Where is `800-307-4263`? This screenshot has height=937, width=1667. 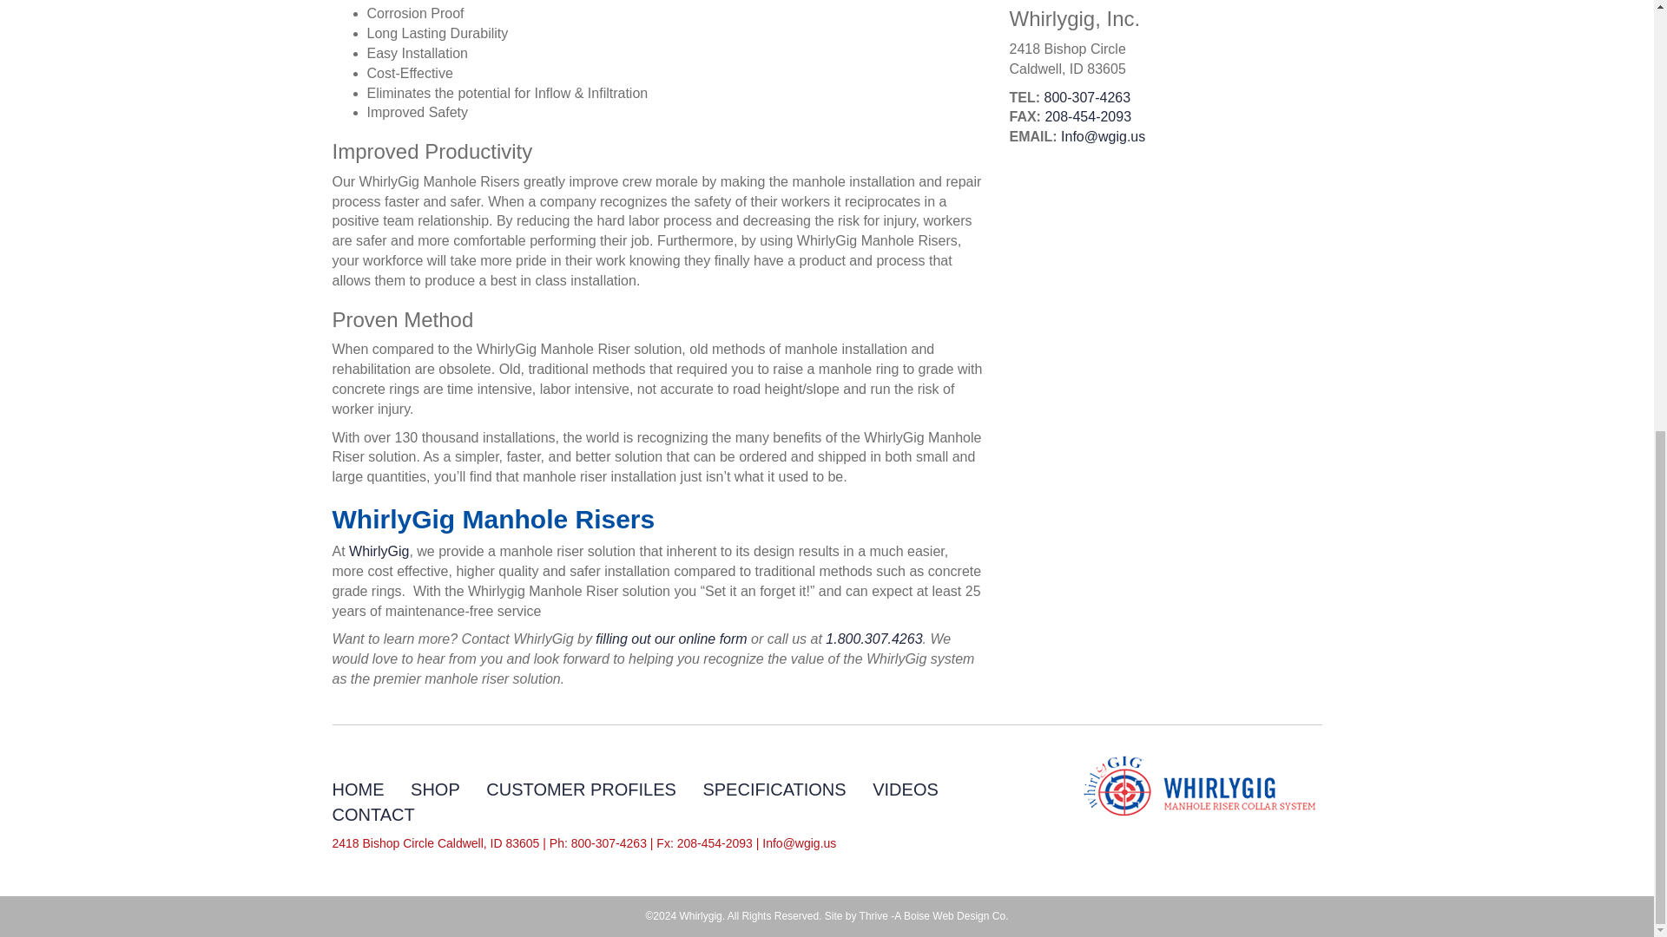 800-307-4263 is located at coordinates (1086, 97).